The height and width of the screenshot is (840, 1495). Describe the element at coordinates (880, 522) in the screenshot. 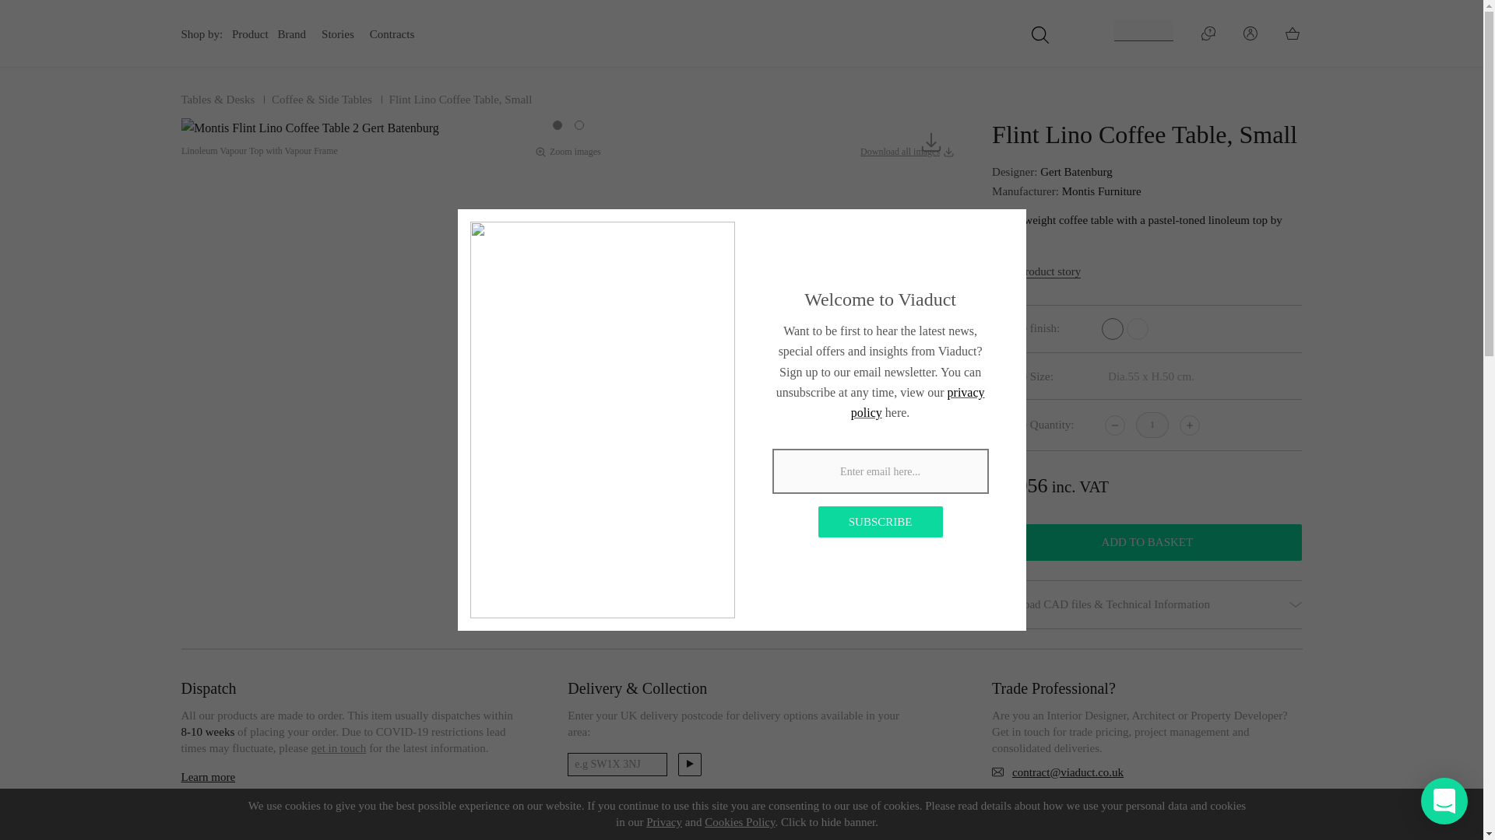

I see `Subscribe` at that location.